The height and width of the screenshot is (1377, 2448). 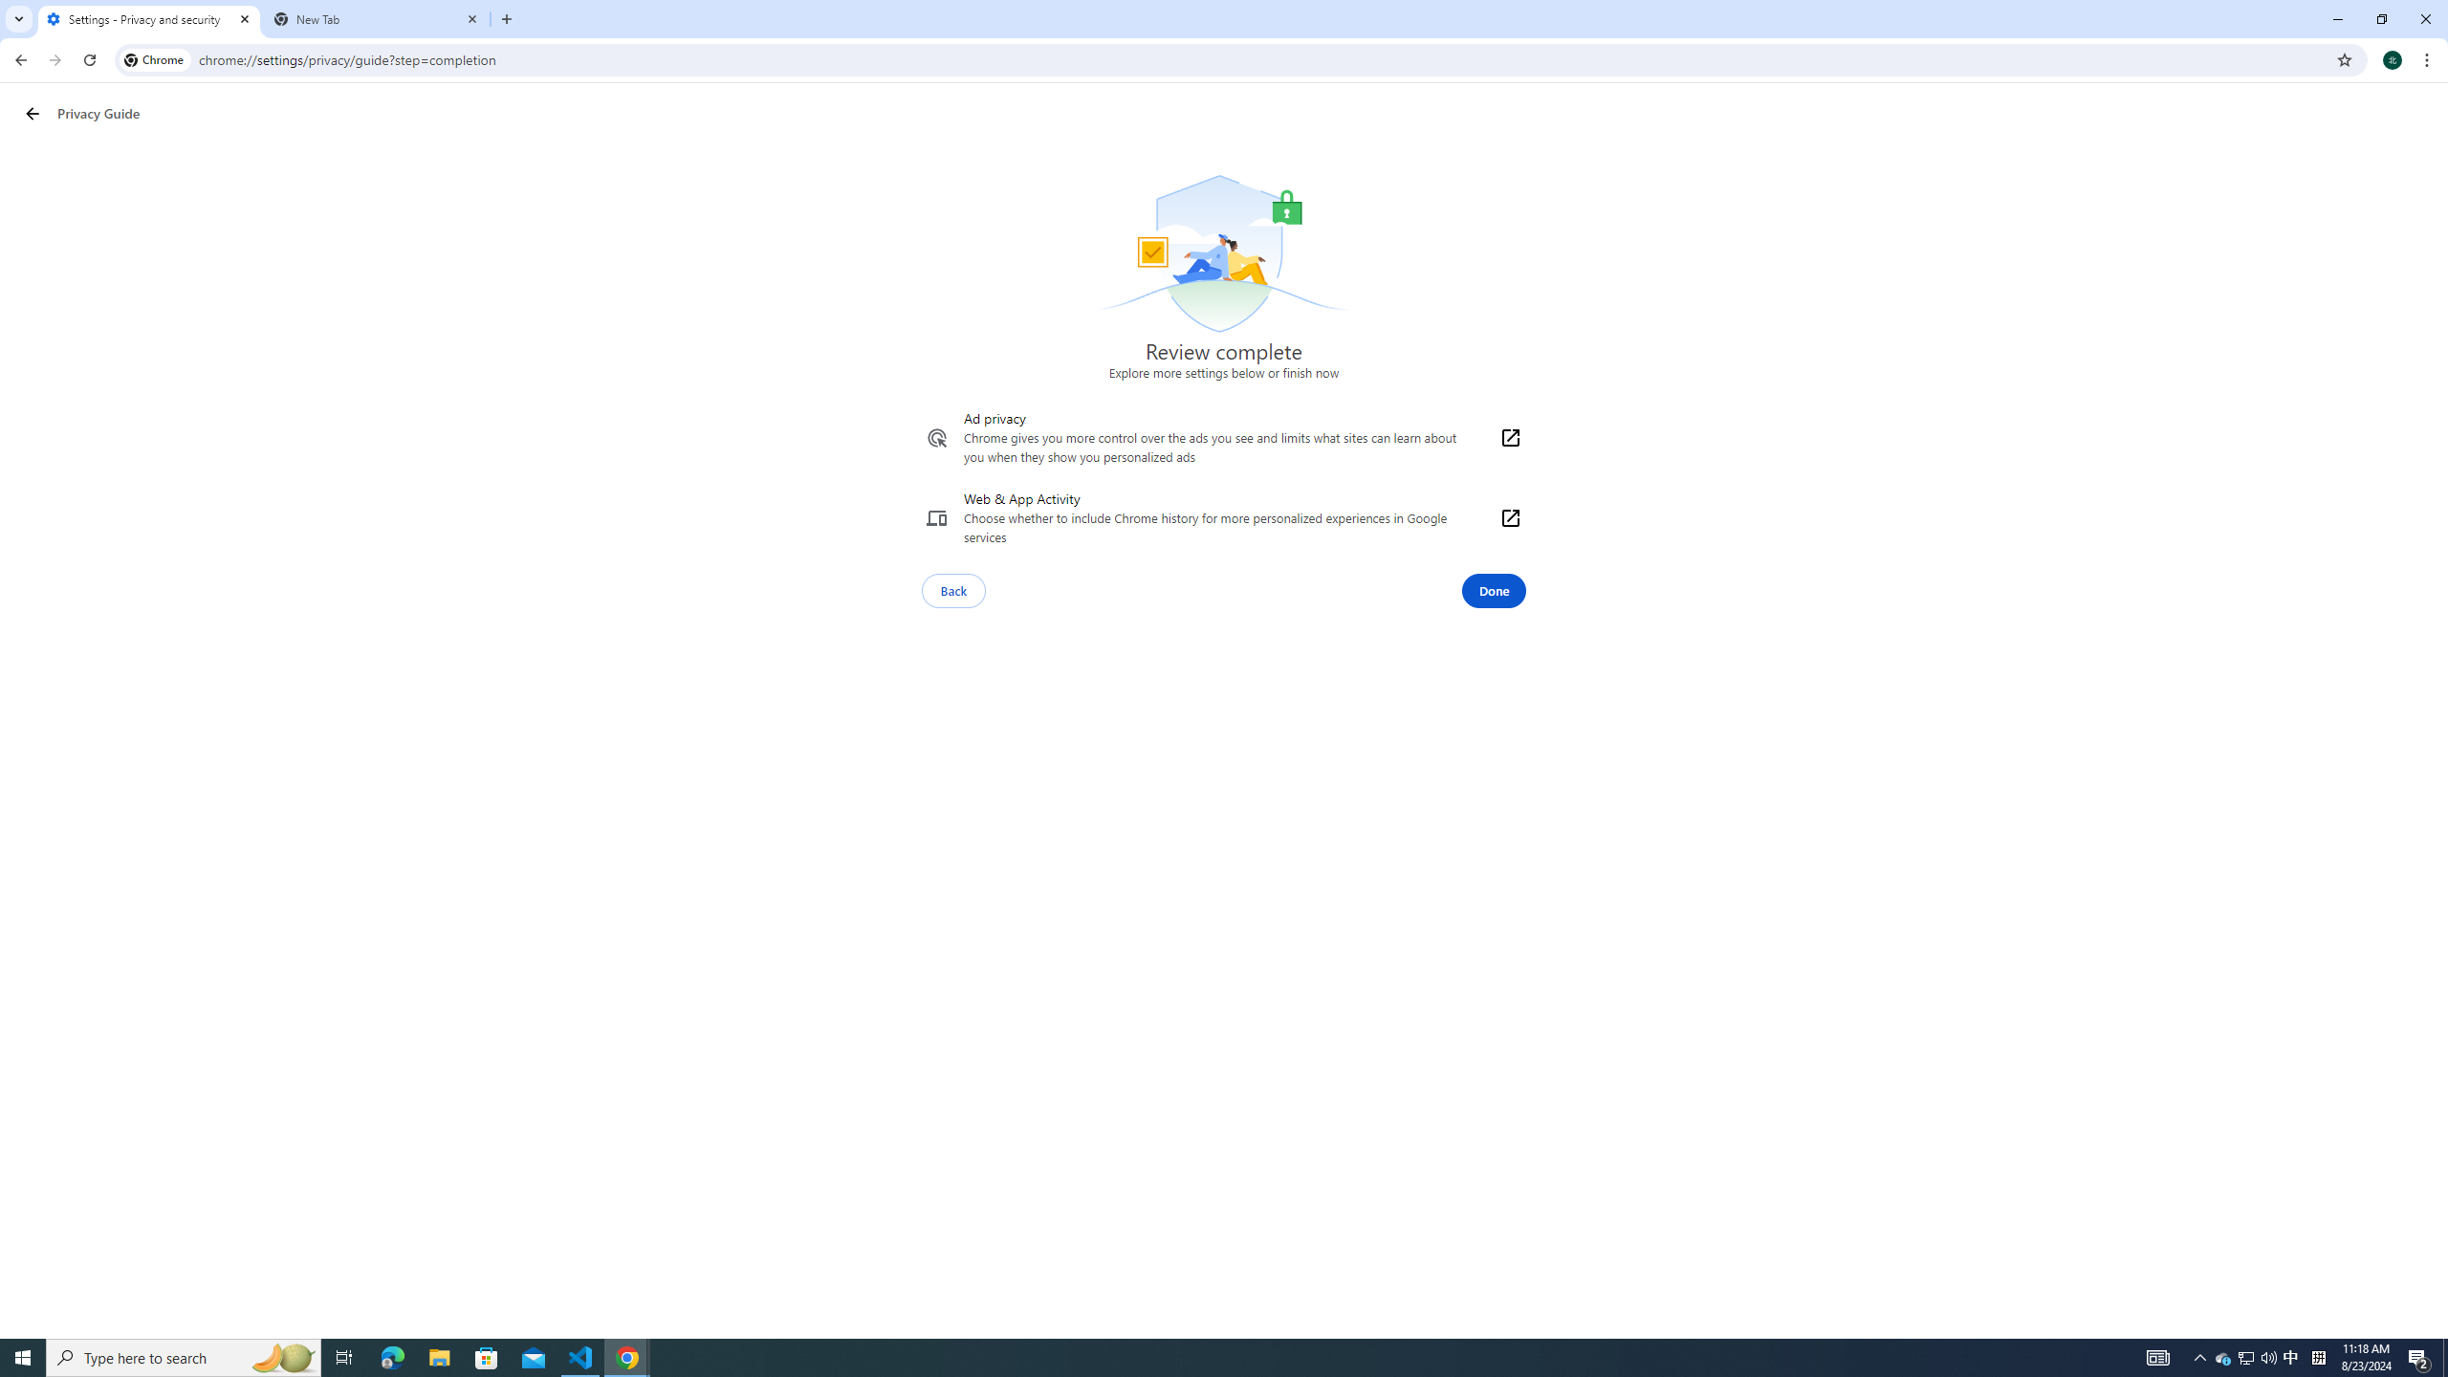 I want to click on Back, so click(x=18, y=60).